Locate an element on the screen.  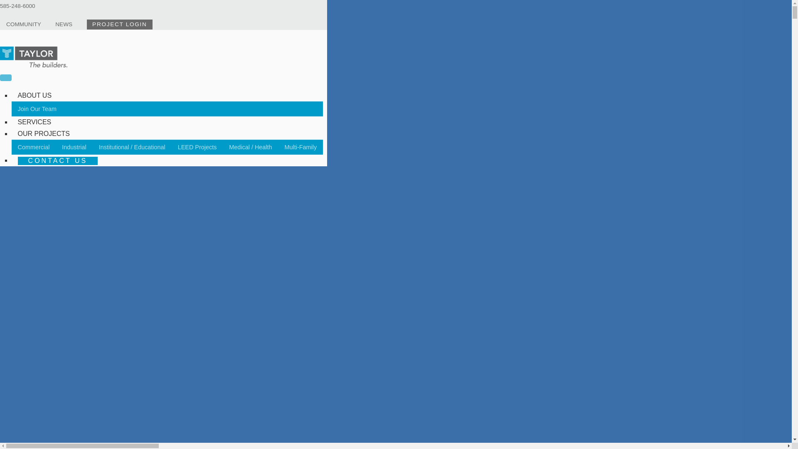
PROJECT LOGIN is located at coordinates (120, 25).